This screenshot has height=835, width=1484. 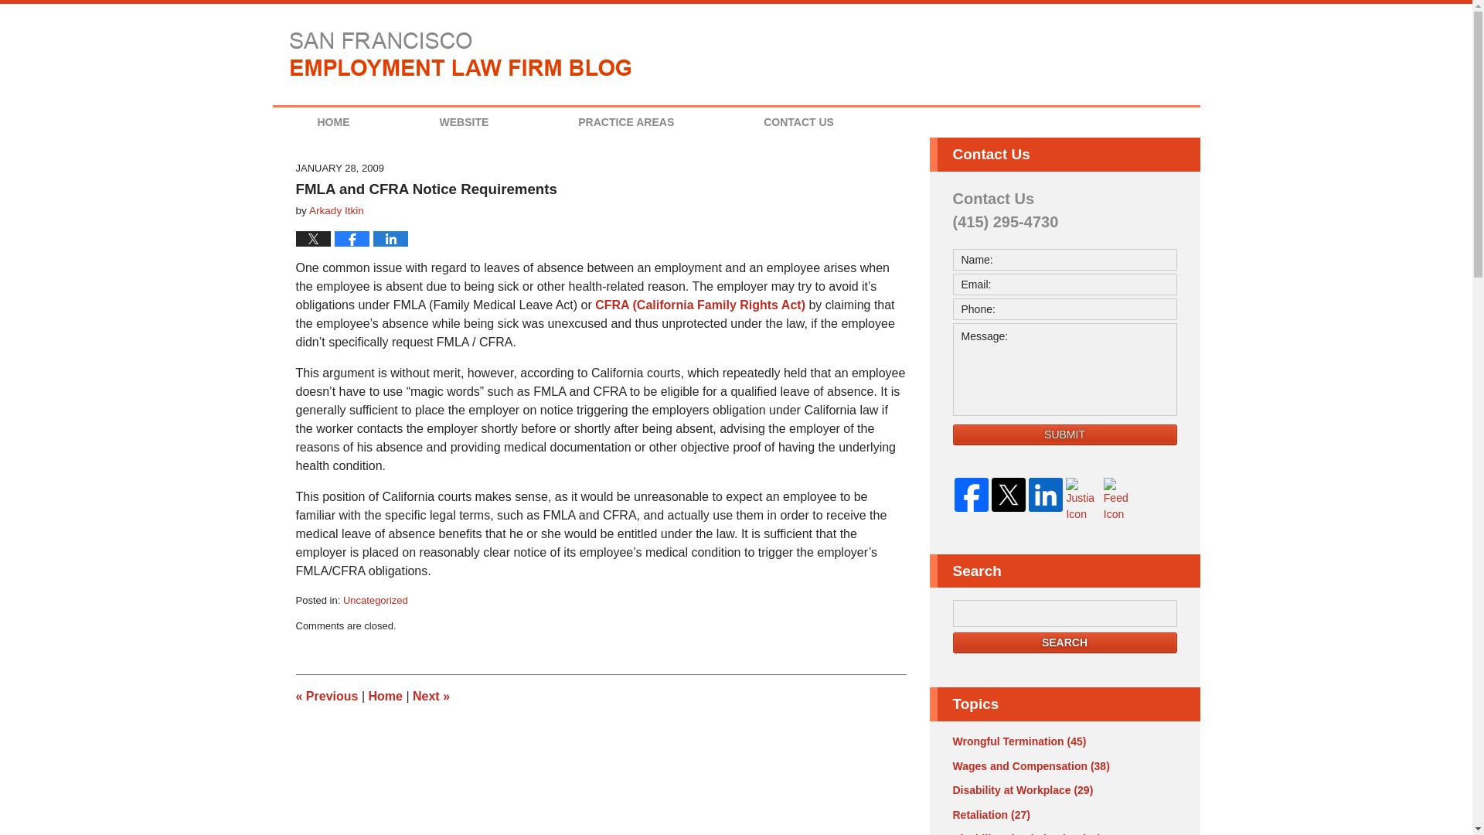 What do you see at coordinates (1045, 495) in the screenshot?
I see `LinkedIn` at bounding box center [1045, 495].